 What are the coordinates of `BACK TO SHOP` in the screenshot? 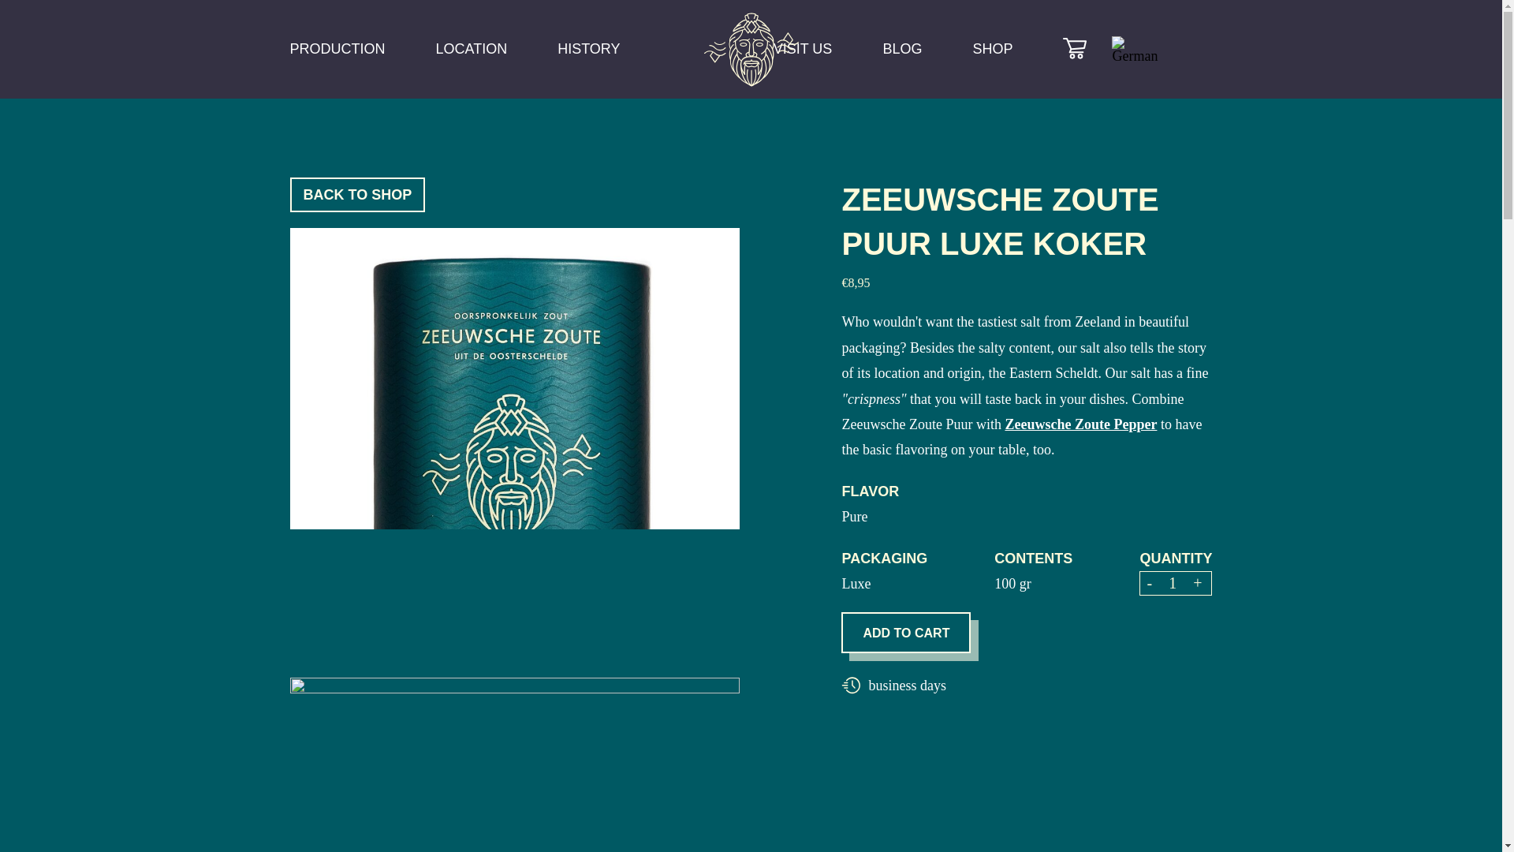 It's located at (358, 194).